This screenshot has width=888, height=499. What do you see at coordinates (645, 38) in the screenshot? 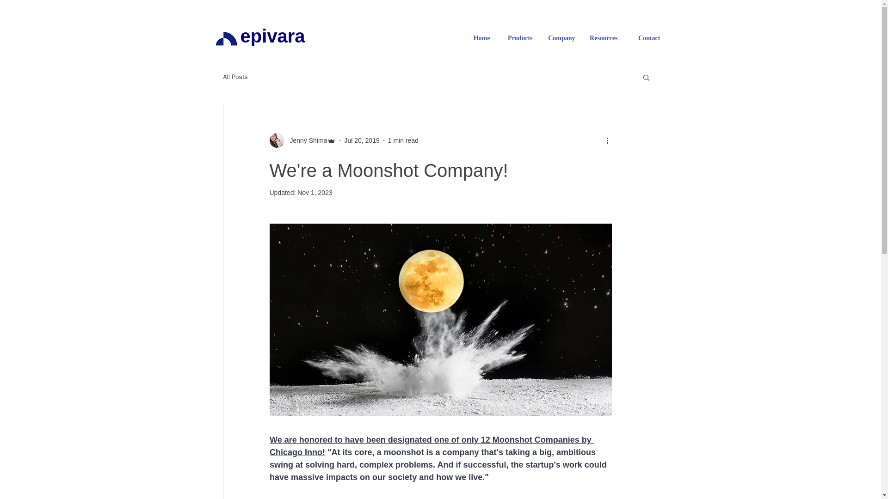
I see `Contact` at bounding box center [645, 38].